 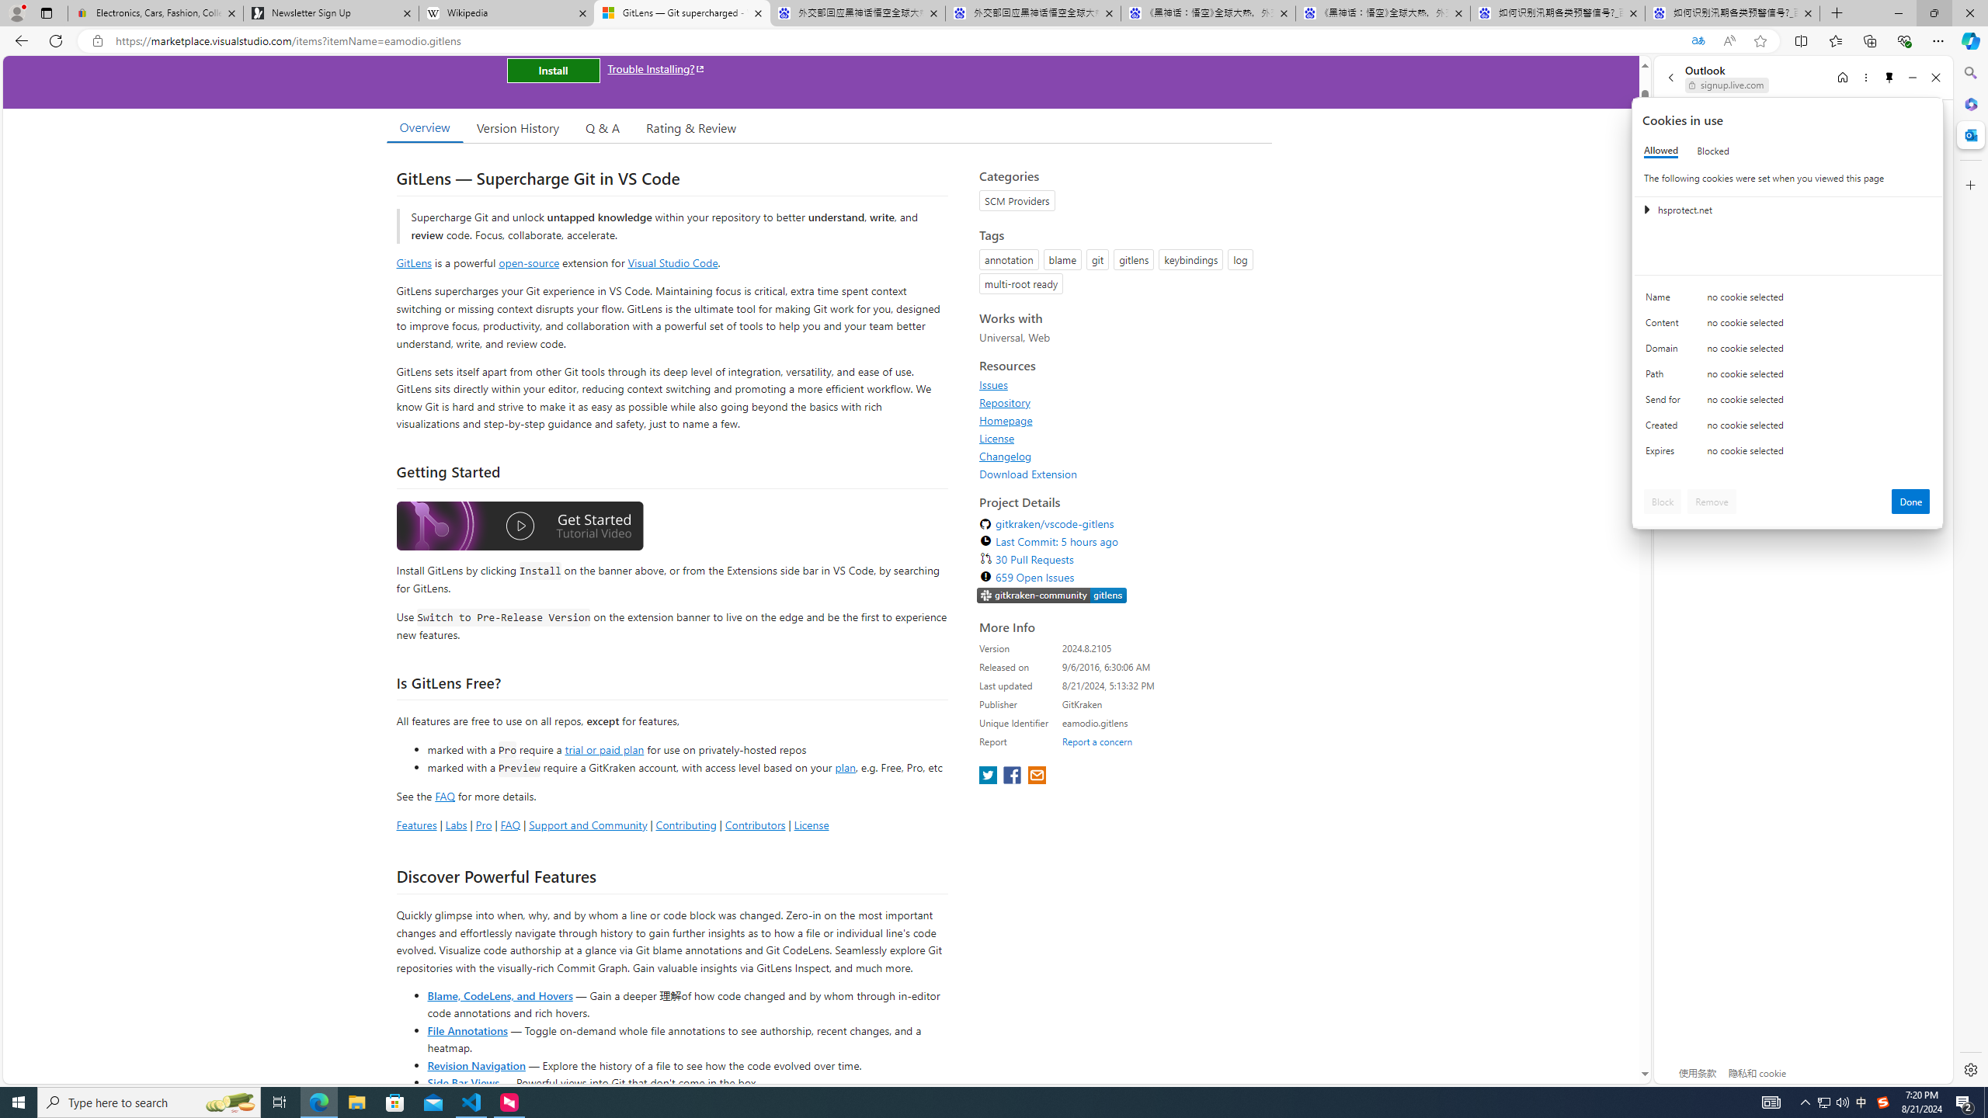 What do you see at coordinates (1666, 403) in the screenshot?
I see `Send for` at bounding box center [1666, 403].